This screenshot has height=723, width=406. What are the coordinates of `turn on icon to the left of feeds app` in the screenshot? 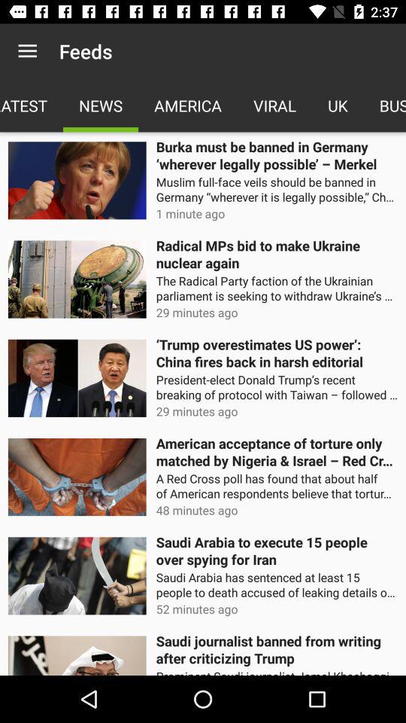 It's located at (27, 51).